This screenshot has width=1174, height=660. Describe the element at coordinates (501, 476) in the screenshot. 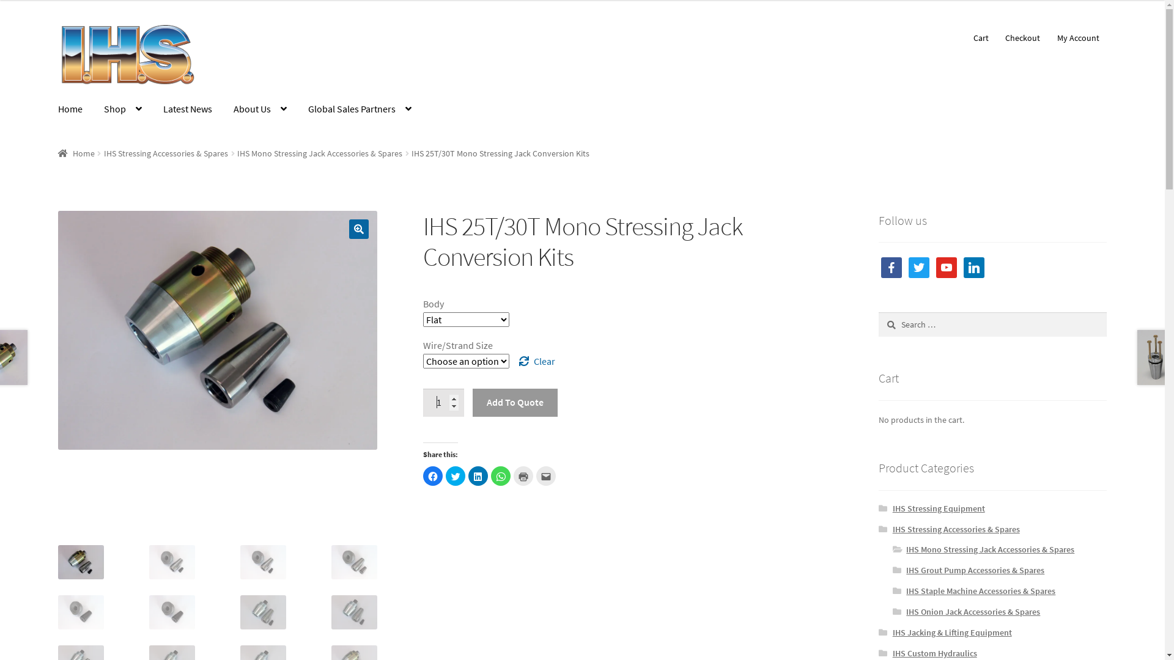

I see `Click to share on WhatsApp (Opens in new window)` at that location.